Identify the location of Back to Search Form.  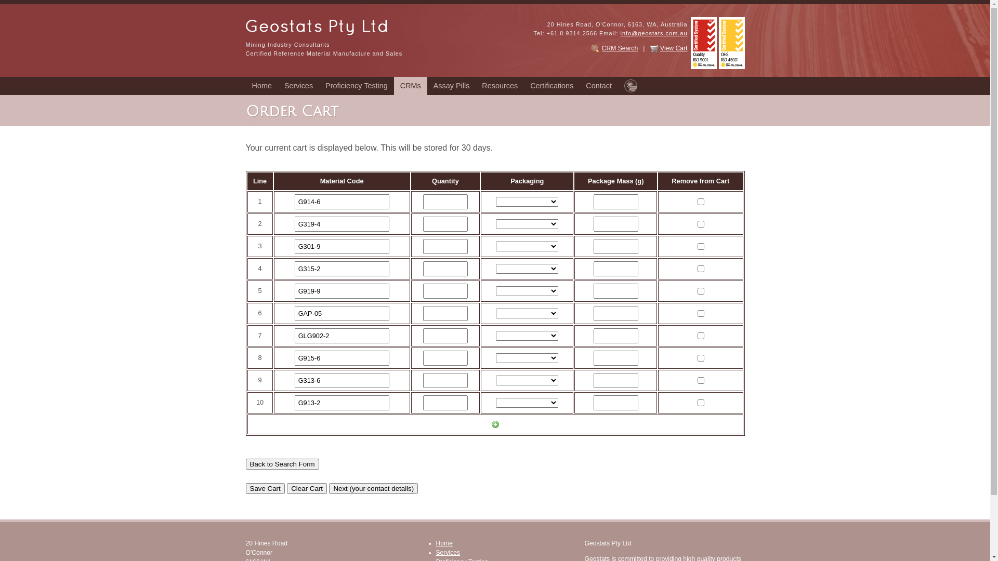
(282, 464).